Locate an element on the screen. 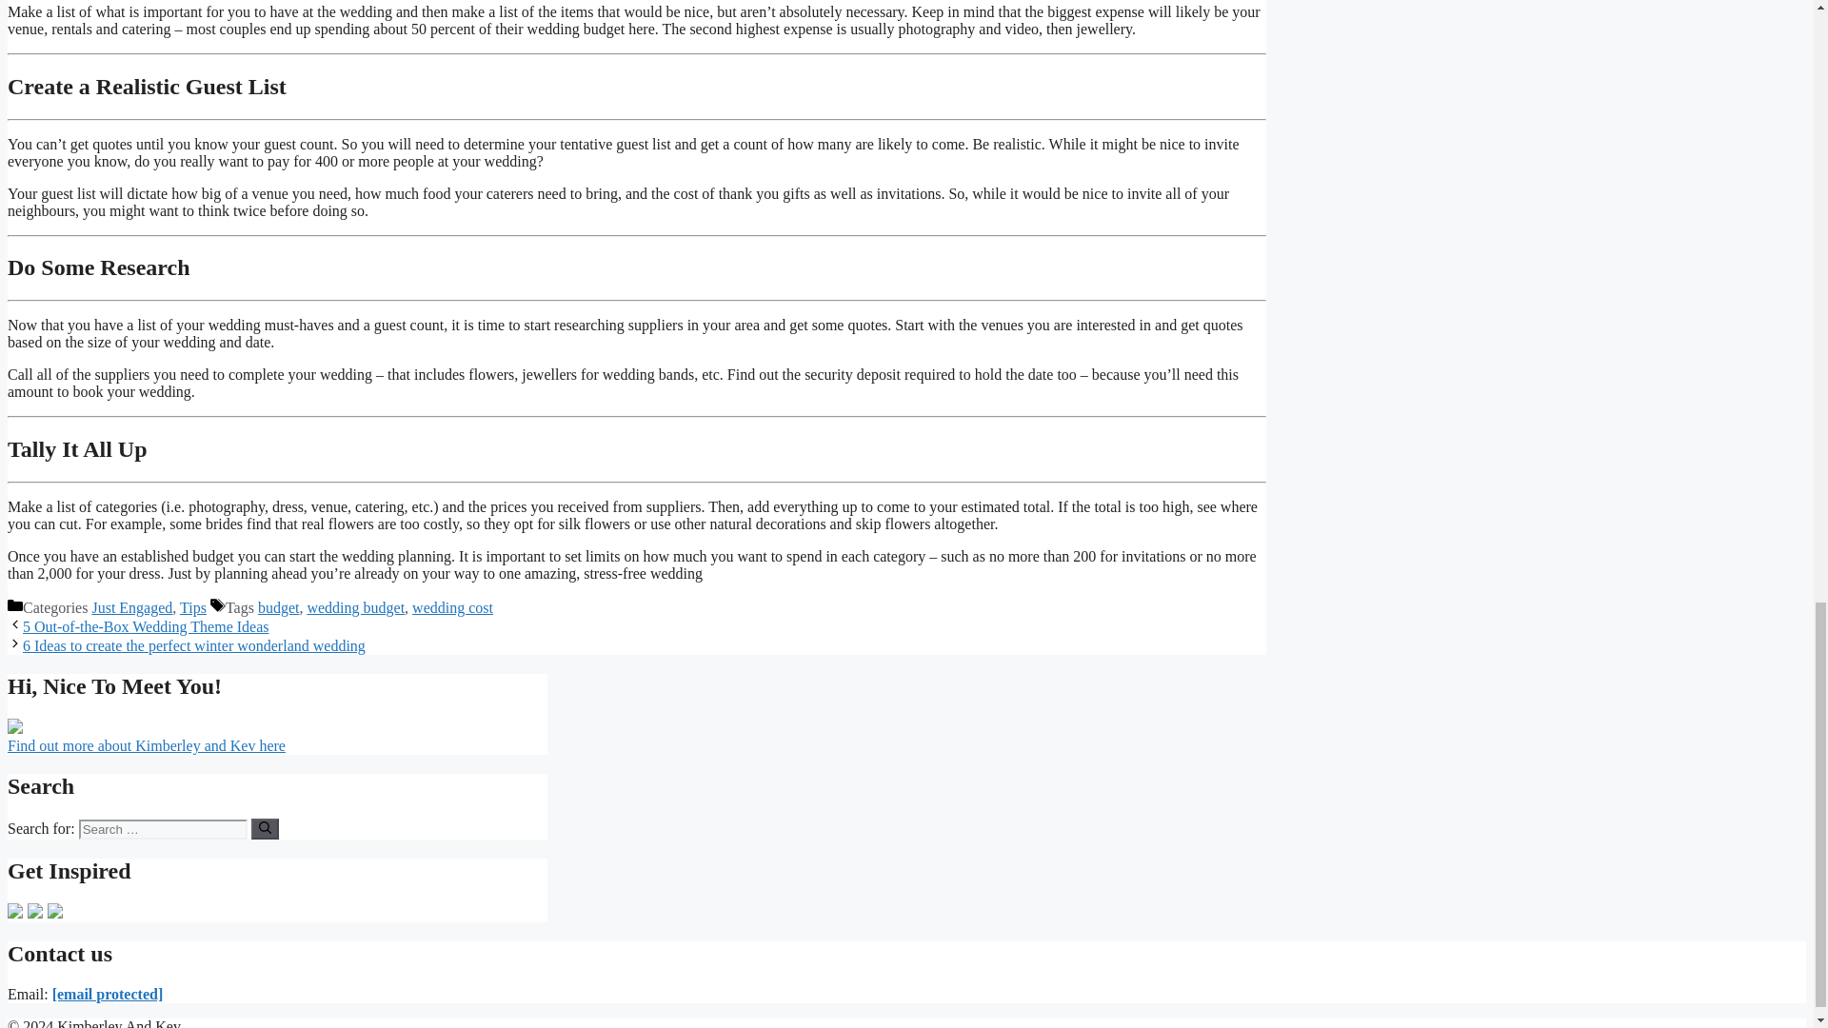 This screenshot has height=1028, width=1828. Search for: is located at coordinates (162, 829).